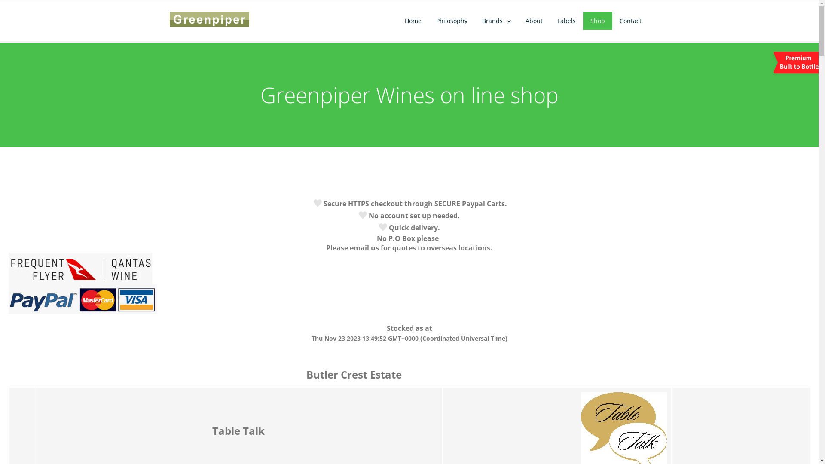 The height and width of the screenshot is (464, 825). What do you see at coordinates (534, 21) in the screenshot?
I see `About` at bounding box center [534, 21].